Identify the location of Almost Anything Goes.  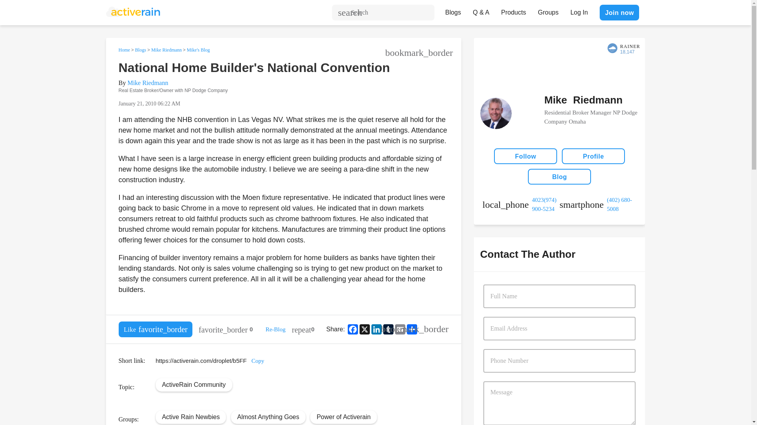
(268, 416).